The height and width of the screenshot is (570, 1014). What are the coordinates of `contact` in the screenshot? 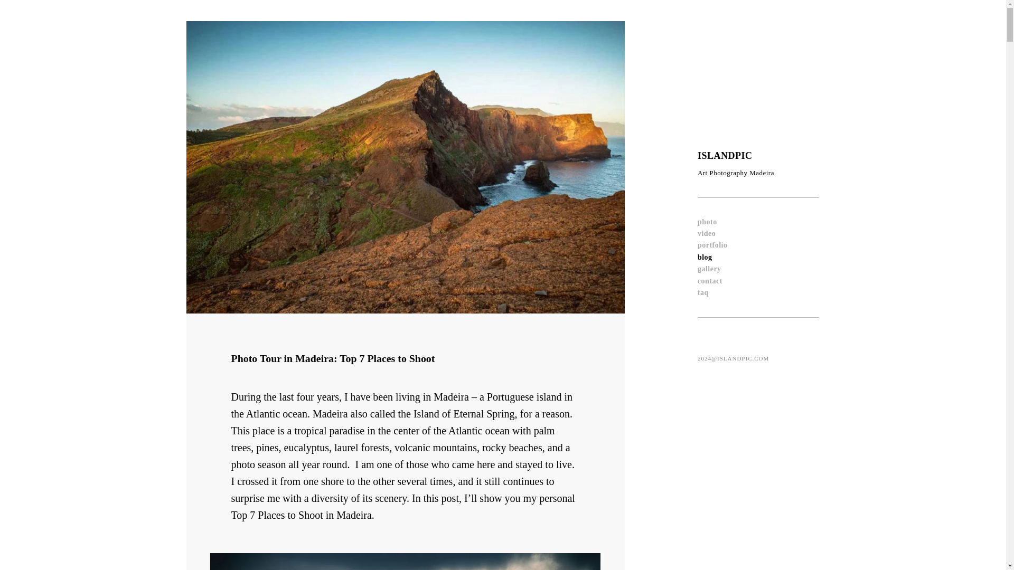 It's located at (710, 281).